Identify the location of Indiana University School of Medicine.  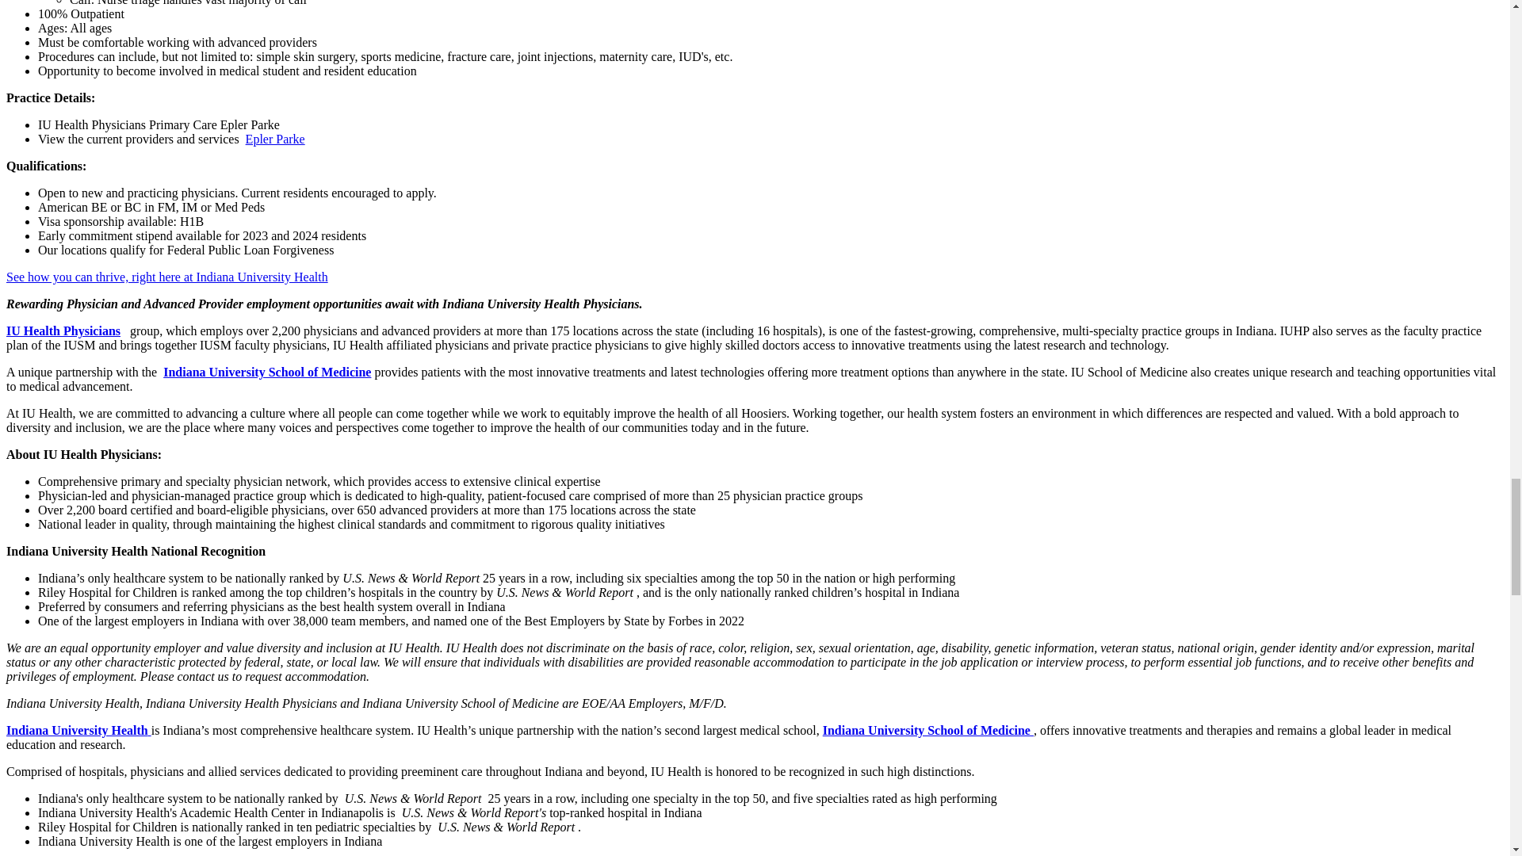
(927, 729).